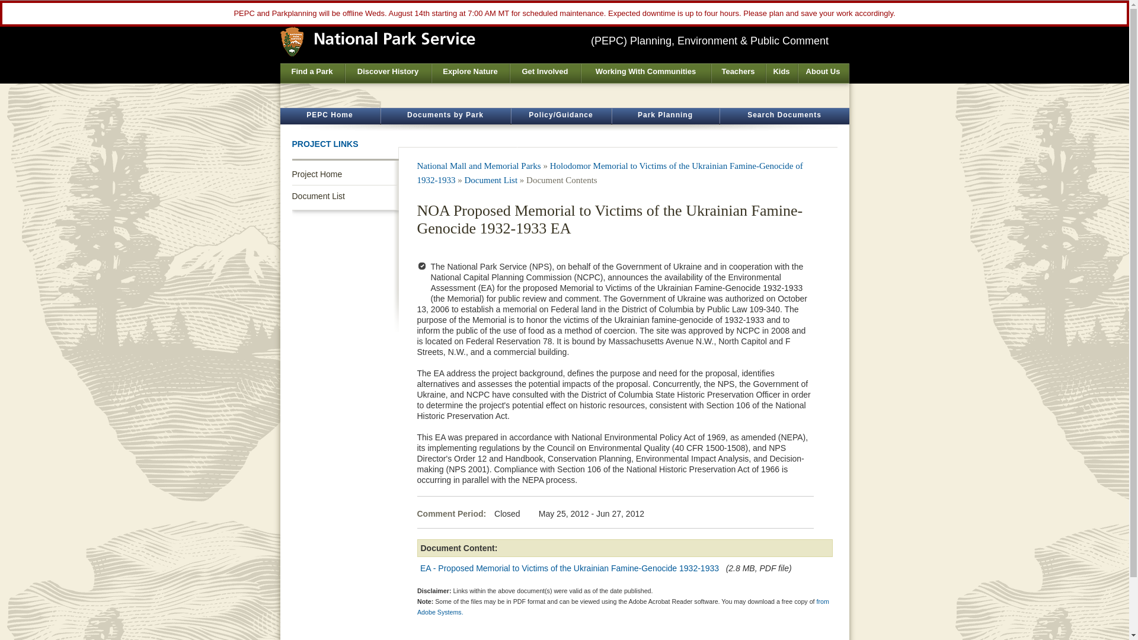  I want to click on Documents by Park, so click(445, 116).